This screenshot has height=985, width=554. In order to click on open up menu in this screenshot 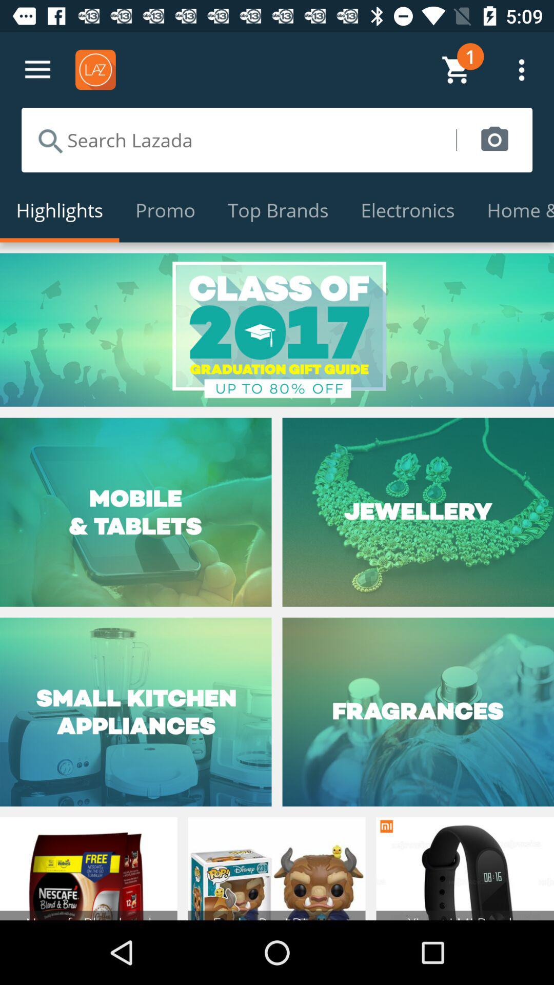, I will do `click(38, 70)`.